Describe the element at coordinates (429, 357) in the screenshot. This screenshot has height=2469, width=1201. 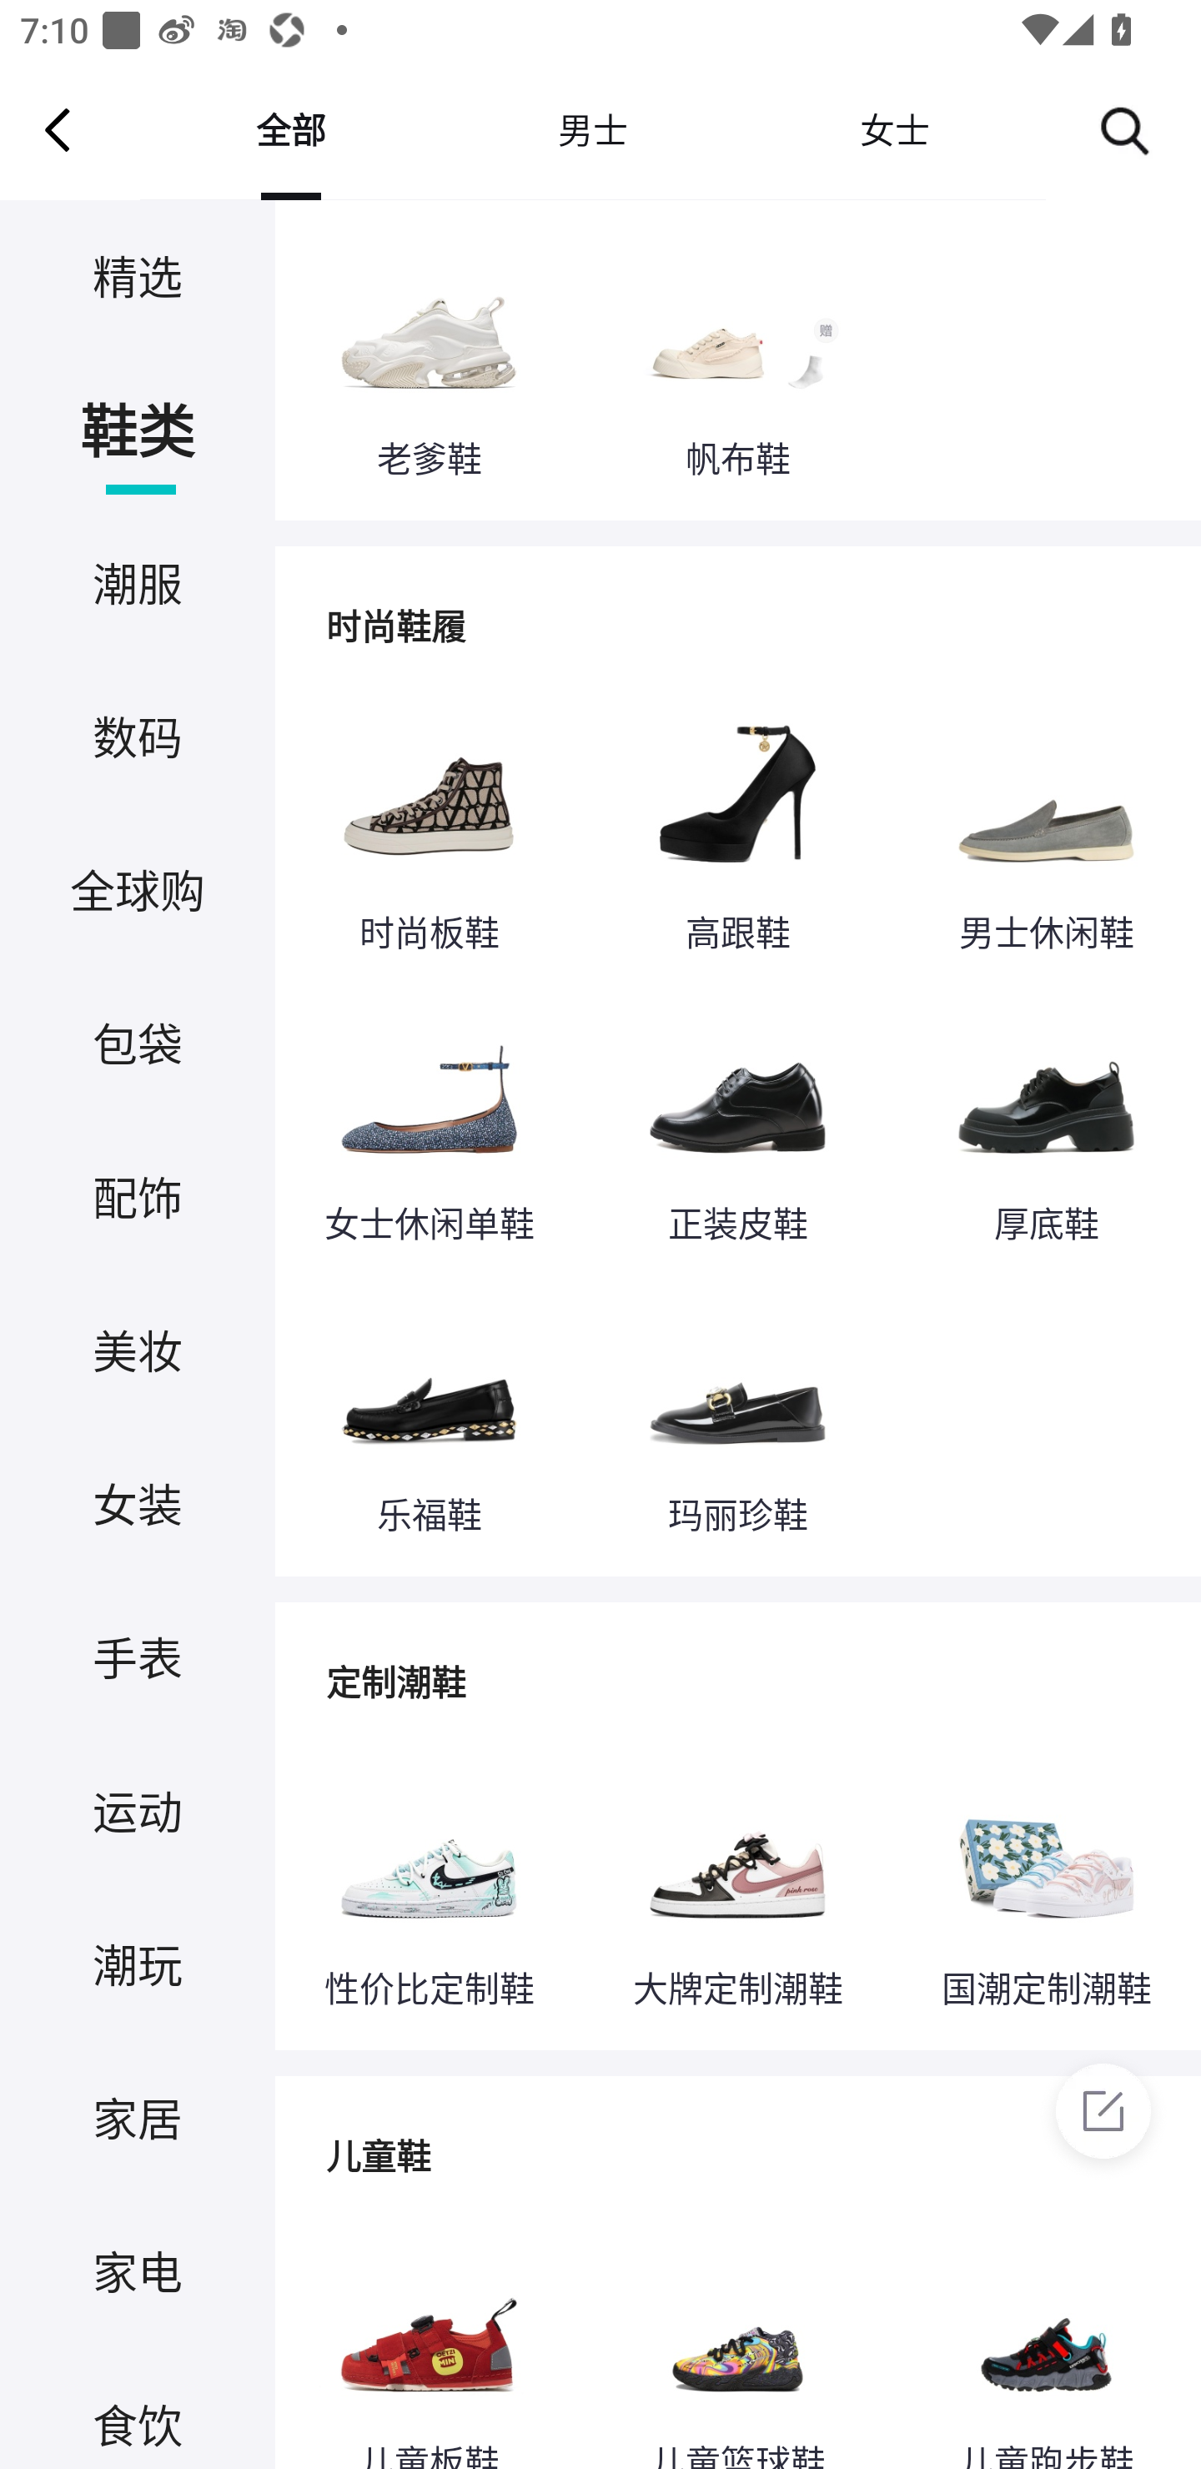
I see `老爹鞋` at that location.